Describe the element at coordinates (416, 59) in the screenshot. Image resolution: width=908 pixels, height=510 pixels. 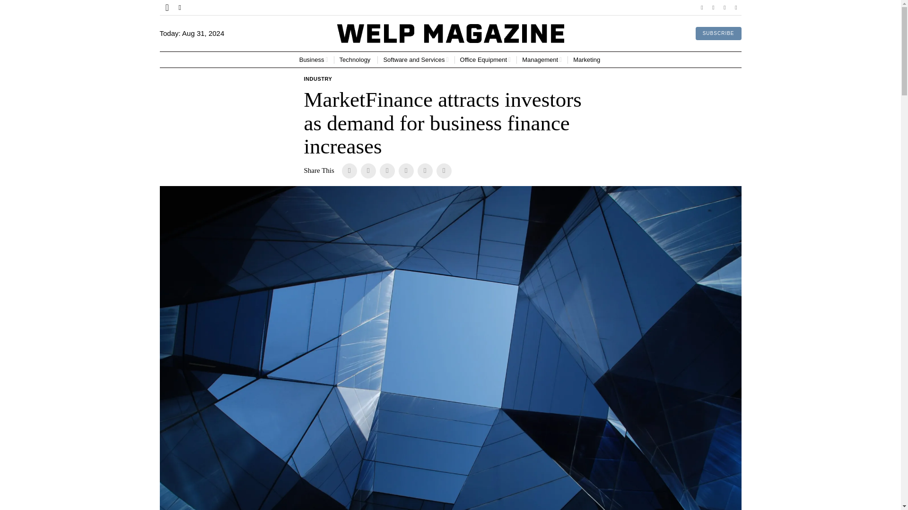
I see `Software and Services` at that location.